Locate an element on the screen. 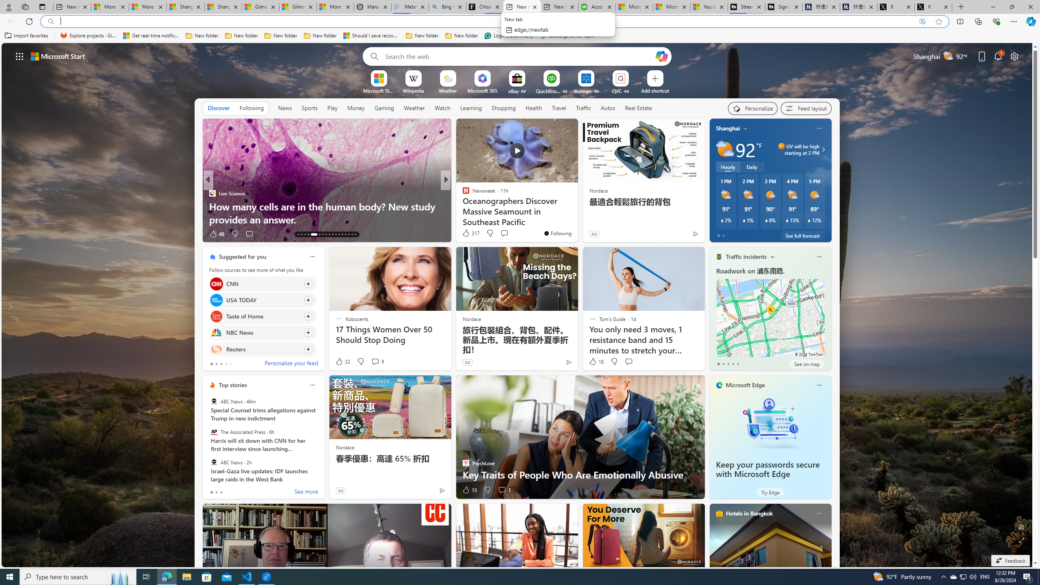 The height and width of the screenshot is (585, 1040). 18 Like is located at coordinates (596, 362).